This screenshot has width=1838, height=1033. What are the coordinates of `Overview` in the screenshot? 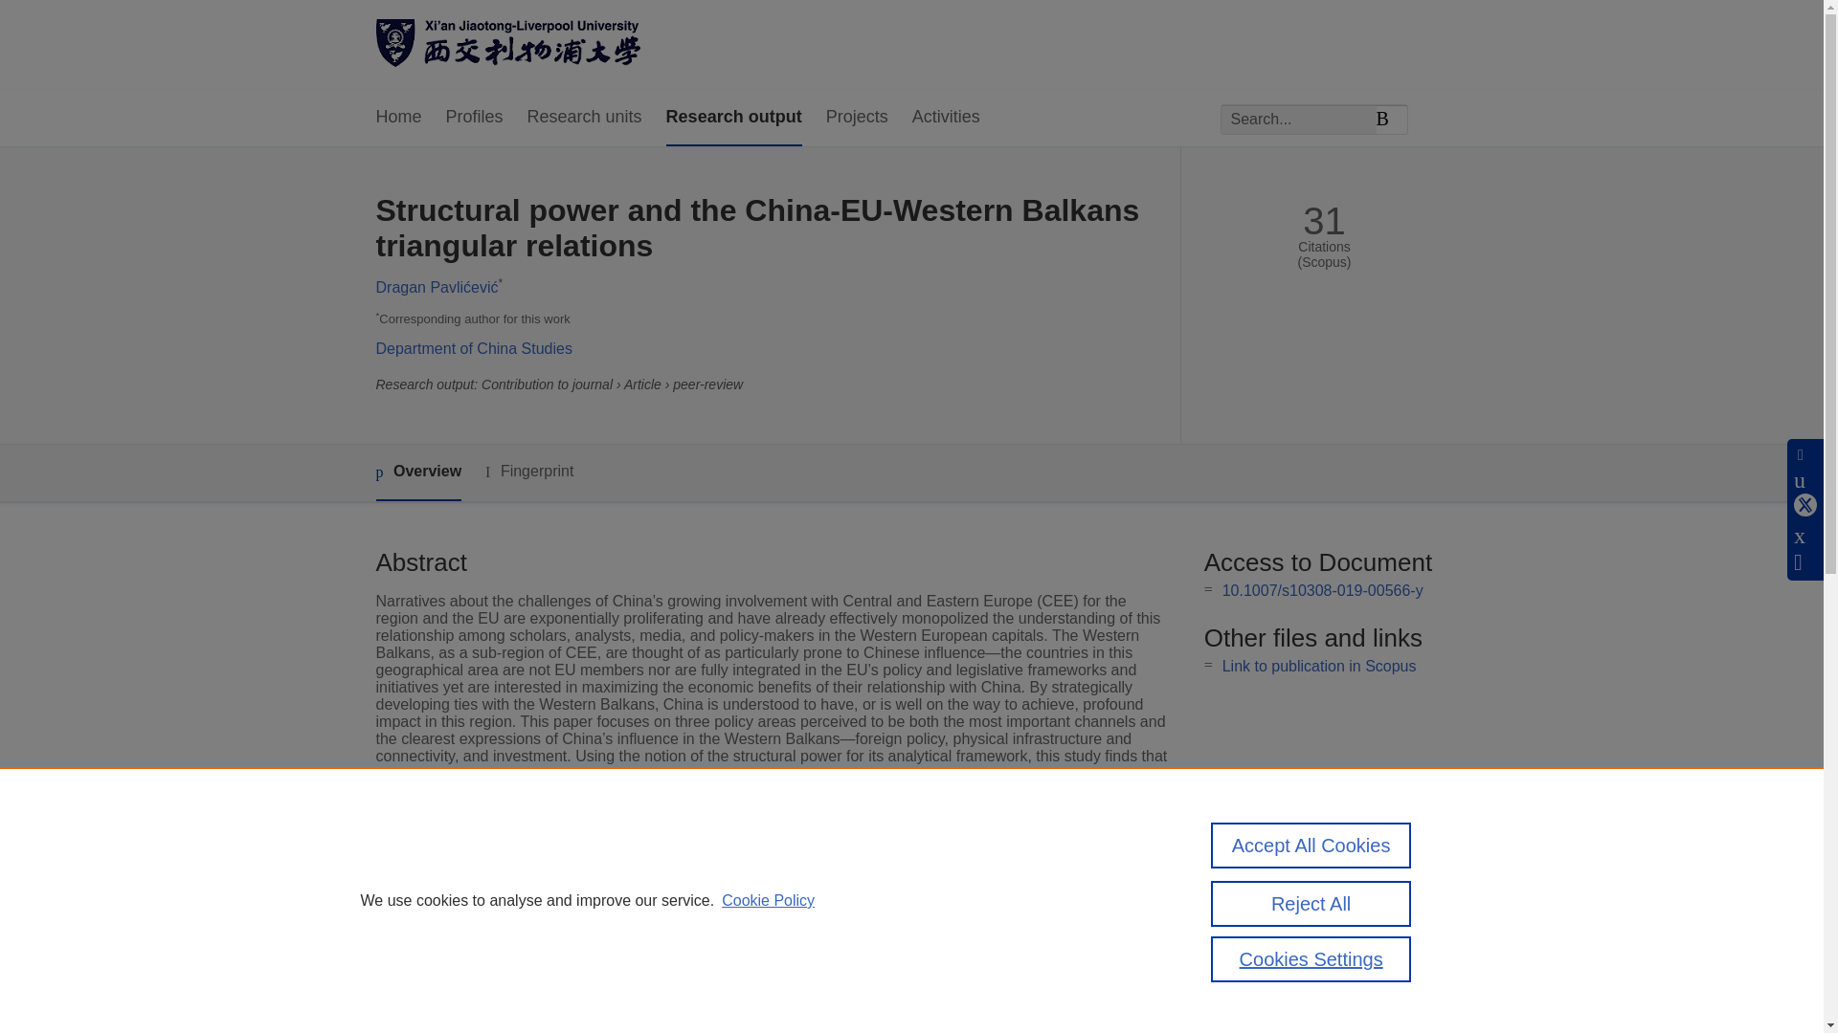 It's located at (417, 473).